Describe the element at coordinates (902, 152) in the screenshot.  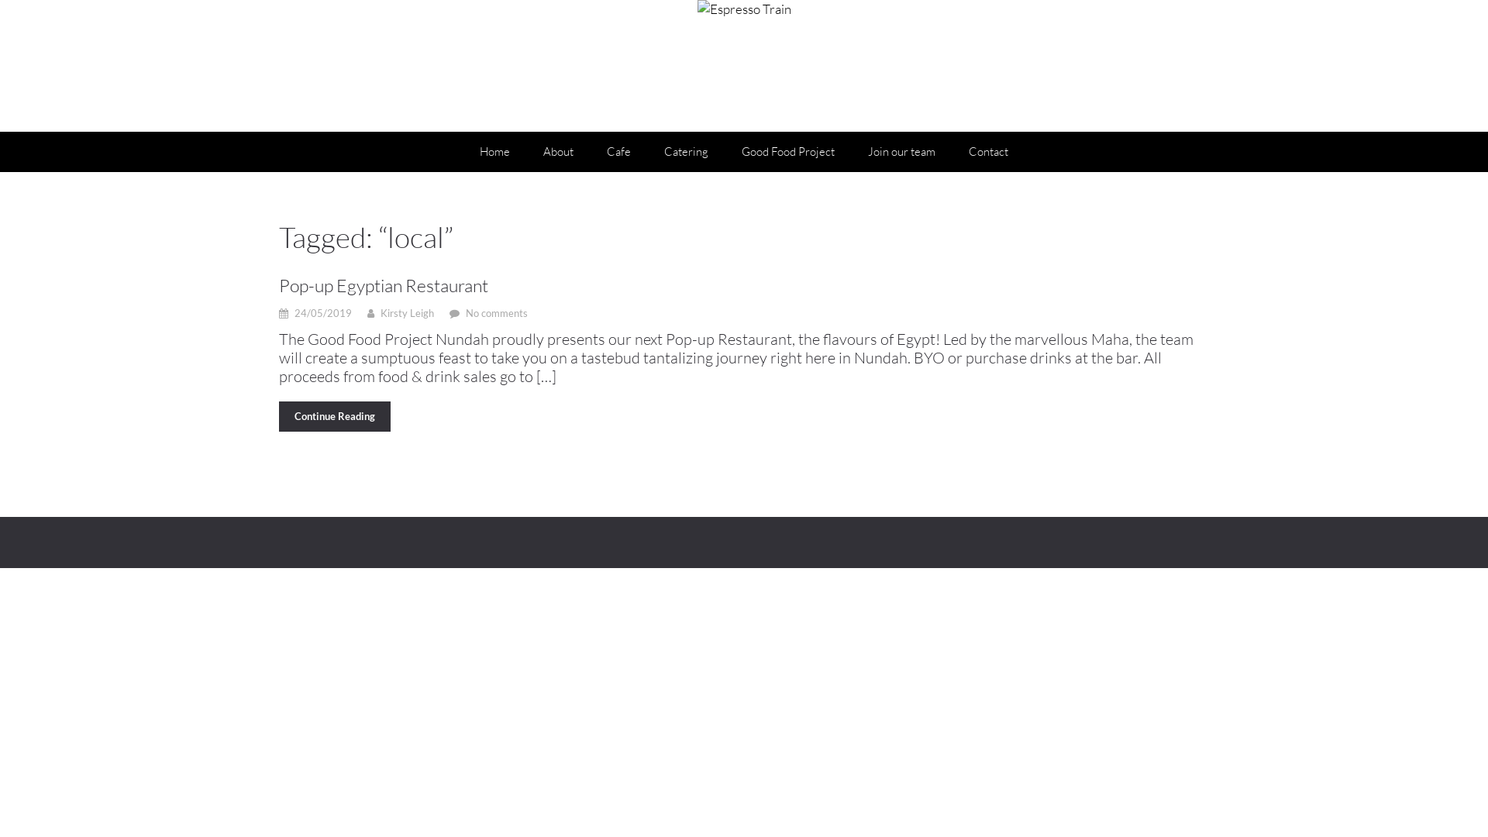
I see `Join our team` at that location.